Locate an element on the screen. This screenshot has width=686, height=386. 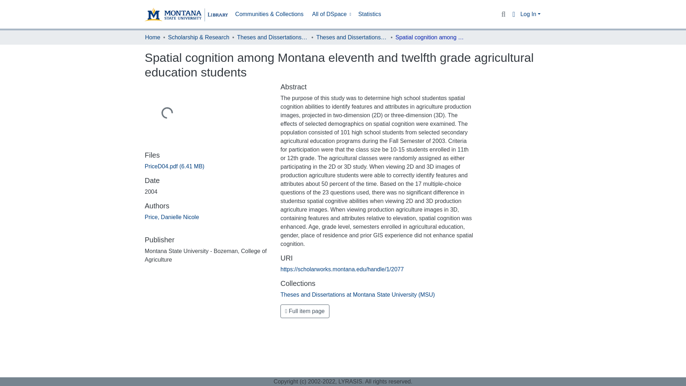
All of DSpace is located at coordinates (331, 14).